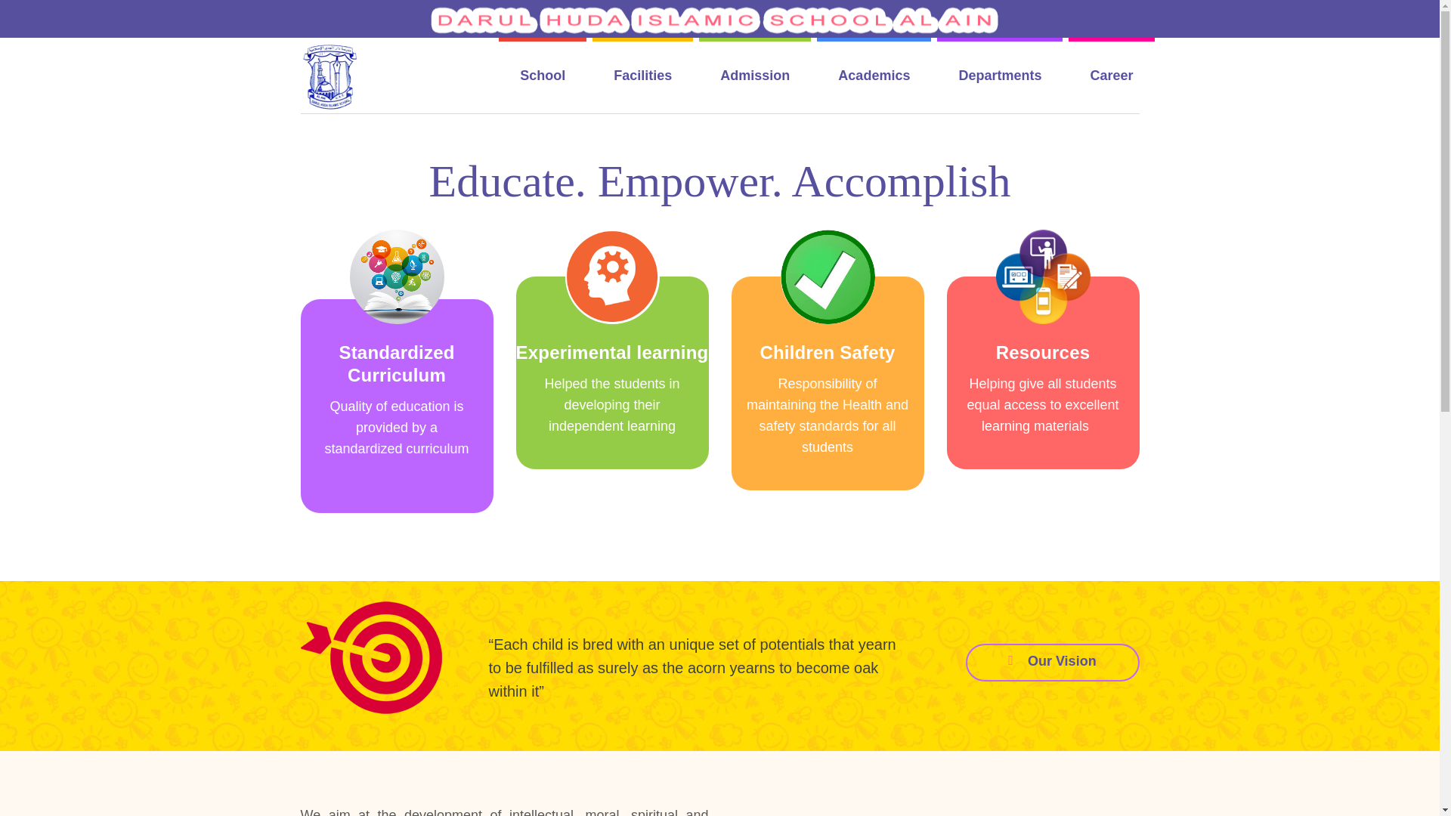 This screenshot has height=816, width=1451. I want to click on Departments, so click(999, 76).